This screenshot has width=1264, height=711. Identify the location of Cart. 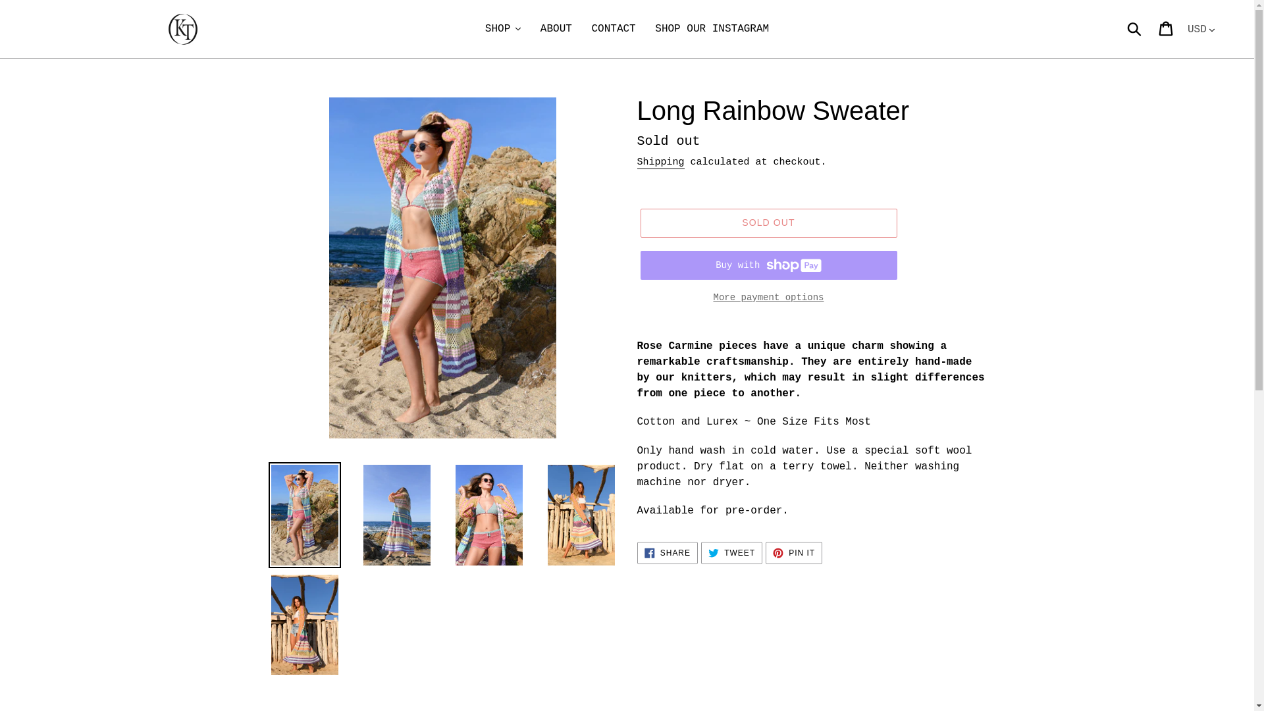
(1167, 28).